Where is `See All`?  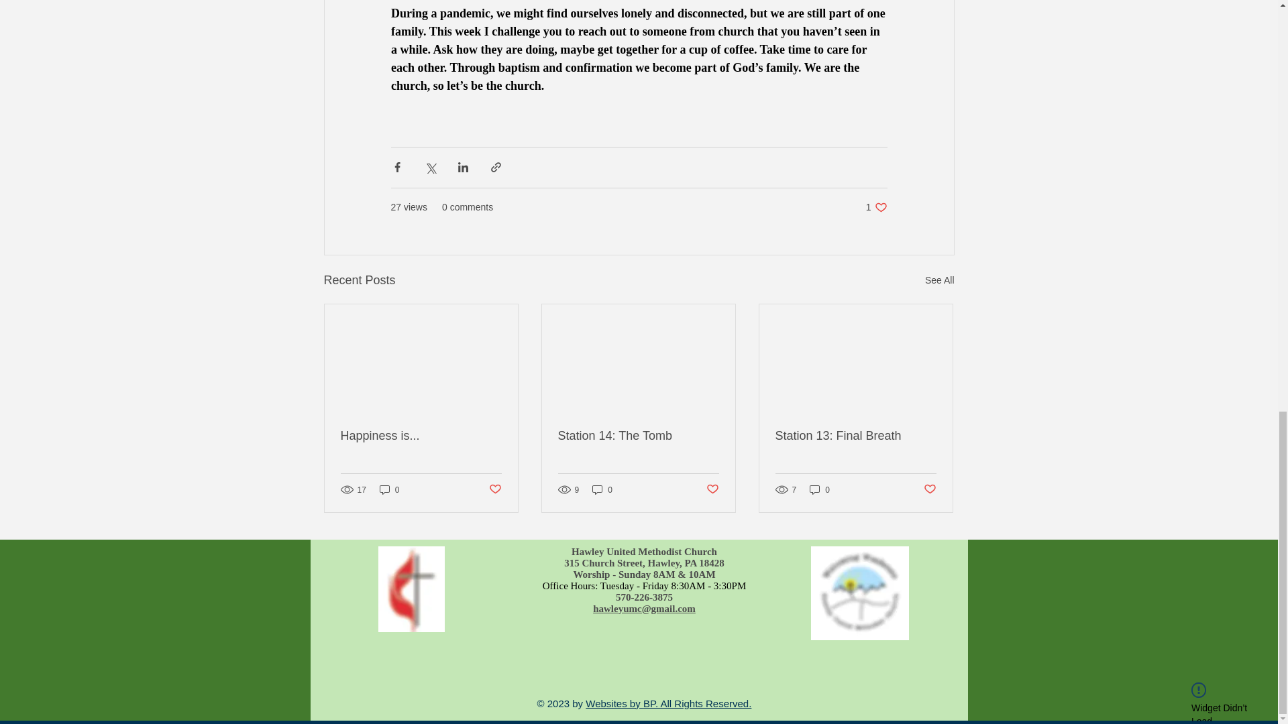
See All is located at coordinates (939, 280).